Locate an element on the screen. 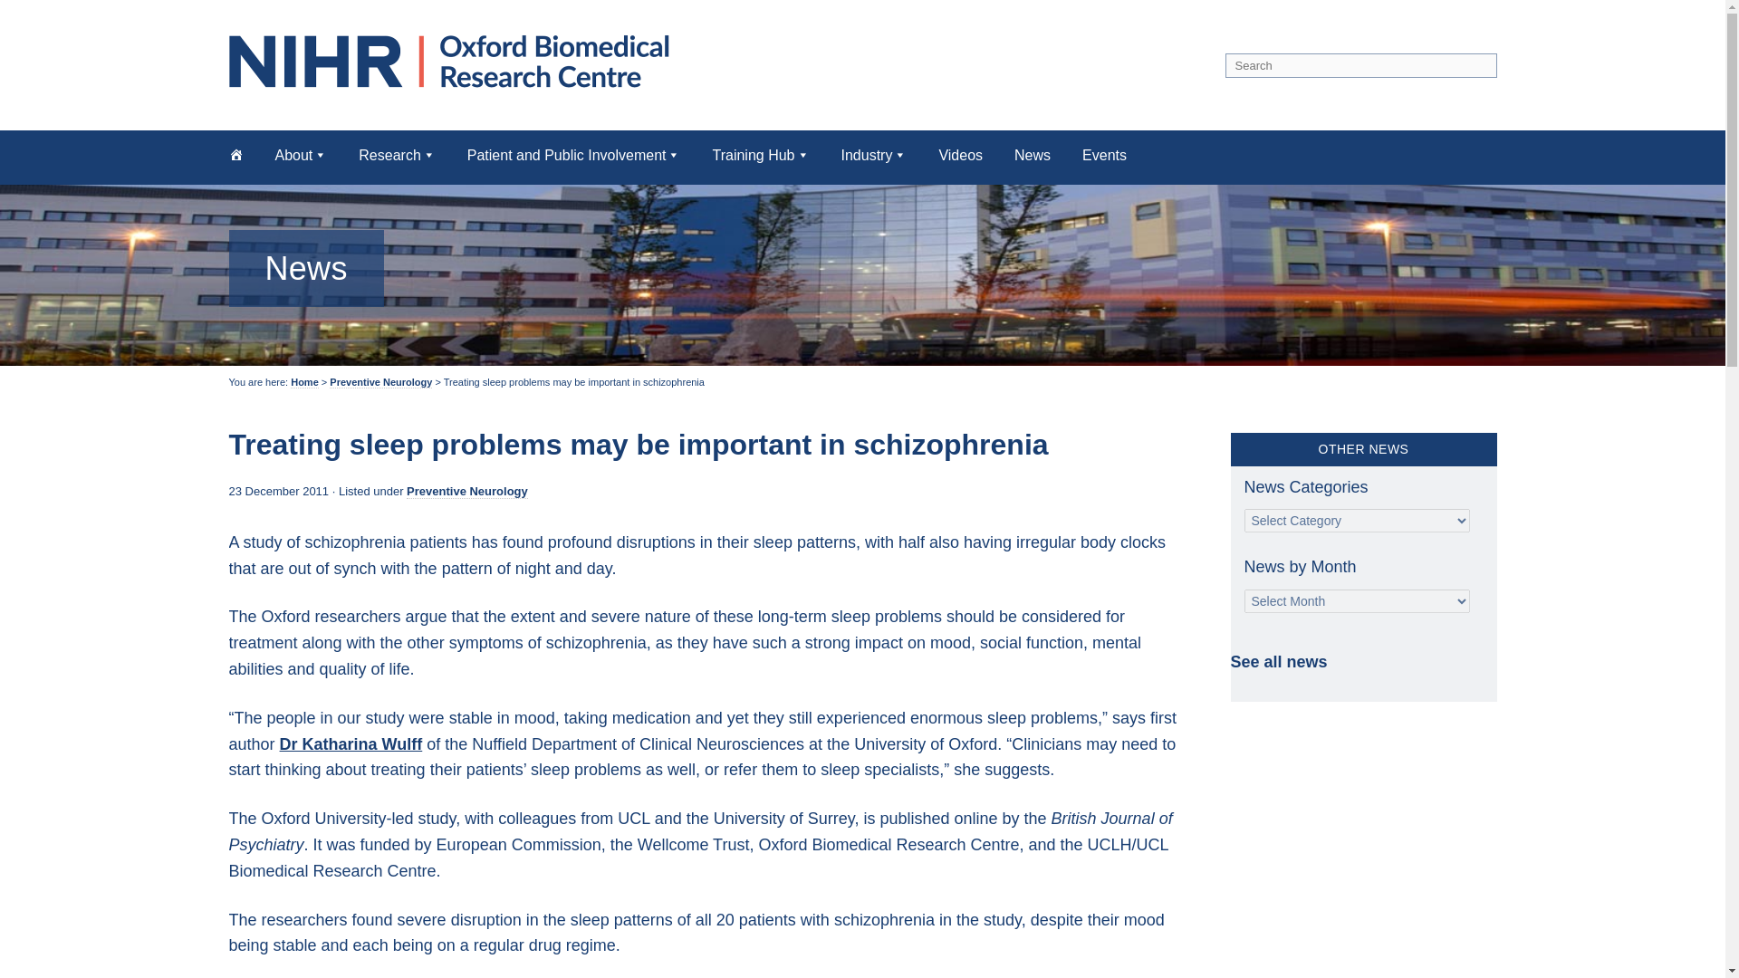 The width and height of the screenshot is (1739, 978). About is located at coordinates (301, 154).